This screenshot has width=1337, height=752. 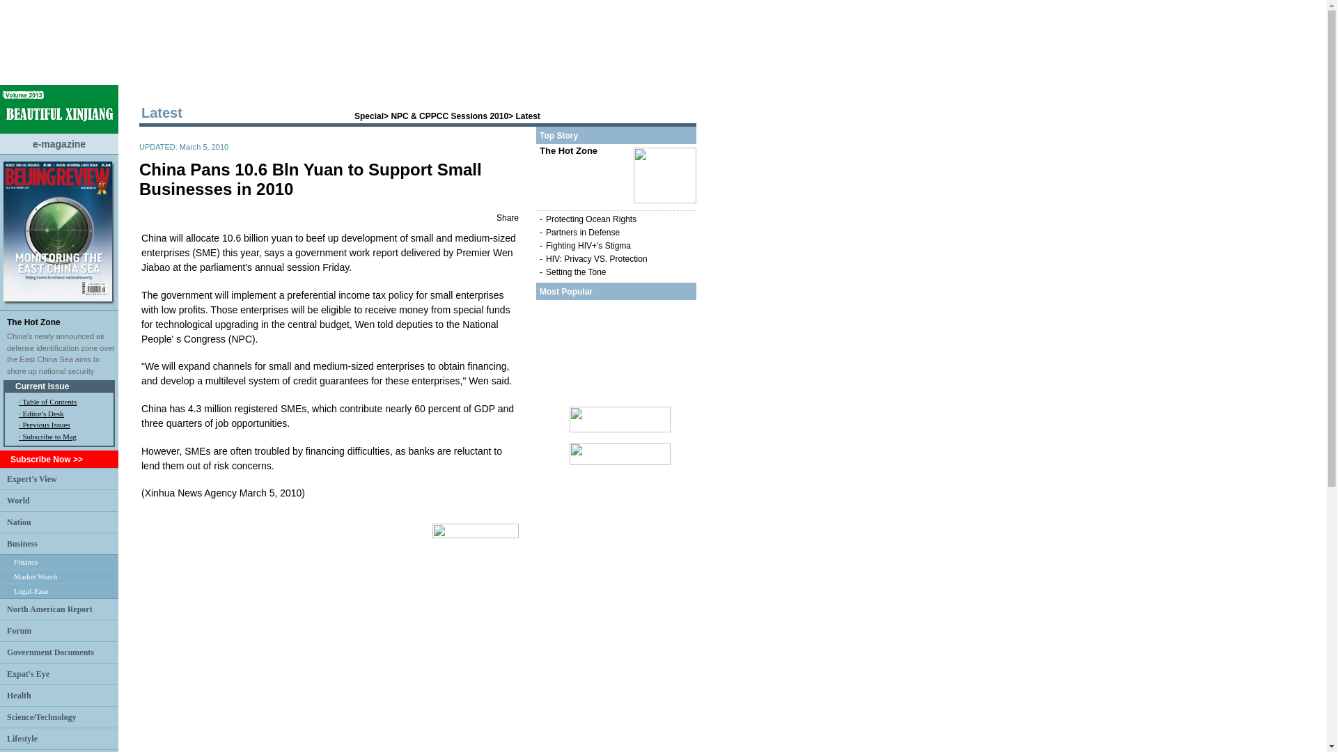 What do you see at coordinates (50, 652) in the screenshot?
I see `Government Documents` at bounding box center [50, 652].